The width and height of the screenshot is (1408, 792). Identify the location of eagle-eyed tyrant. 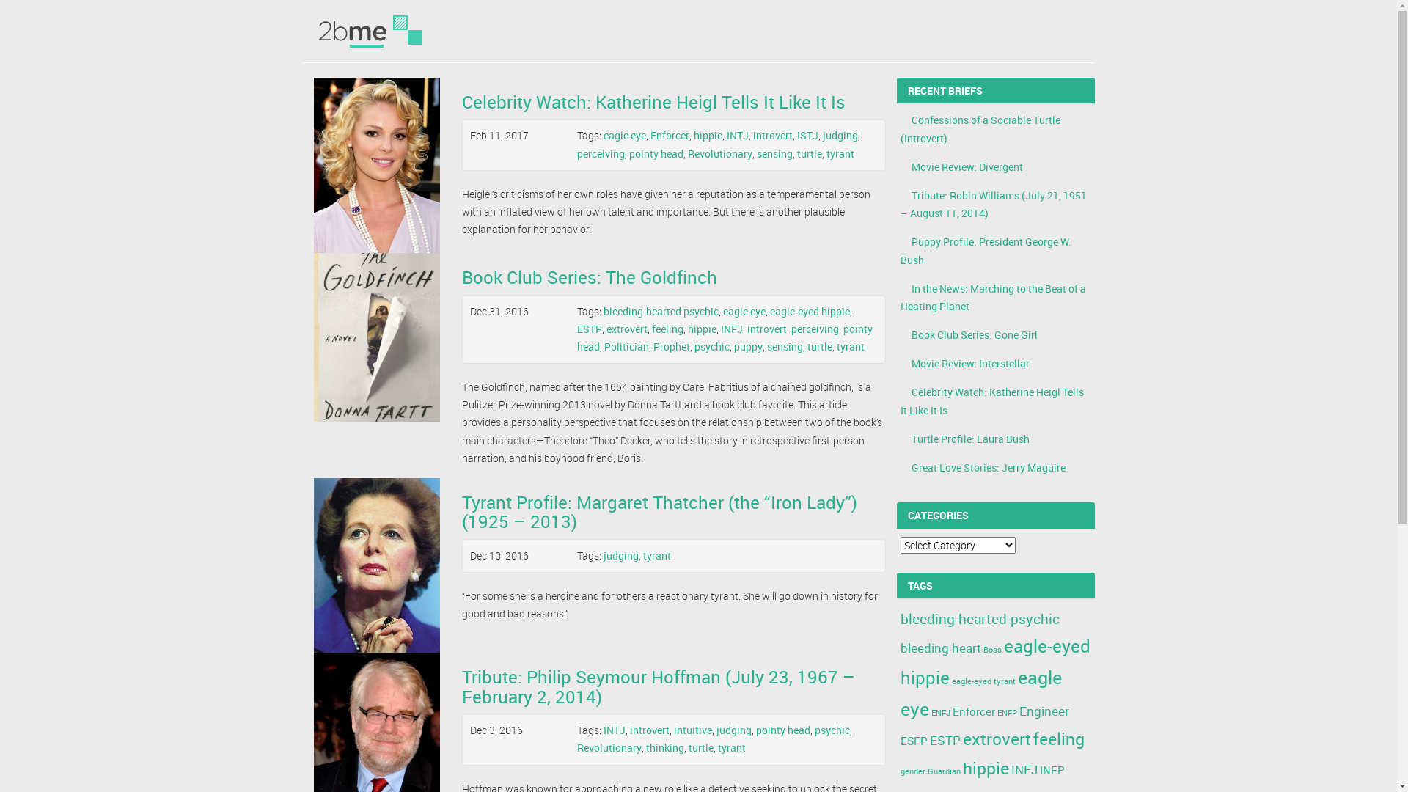
(984, 681).